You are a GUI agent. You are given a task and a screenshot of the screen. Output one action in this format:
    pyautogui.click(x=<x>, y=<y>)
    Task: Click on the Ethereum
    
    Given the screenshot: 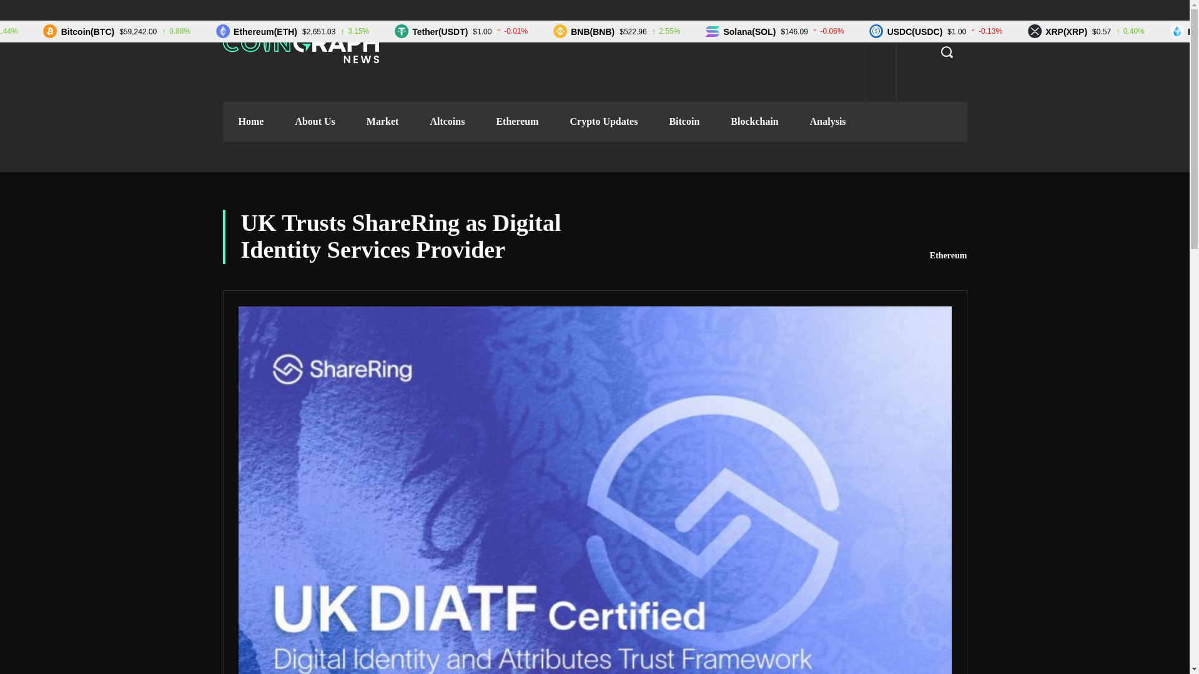 What is the action you would take?
    pyautogui.click(x=949, y=256)
    